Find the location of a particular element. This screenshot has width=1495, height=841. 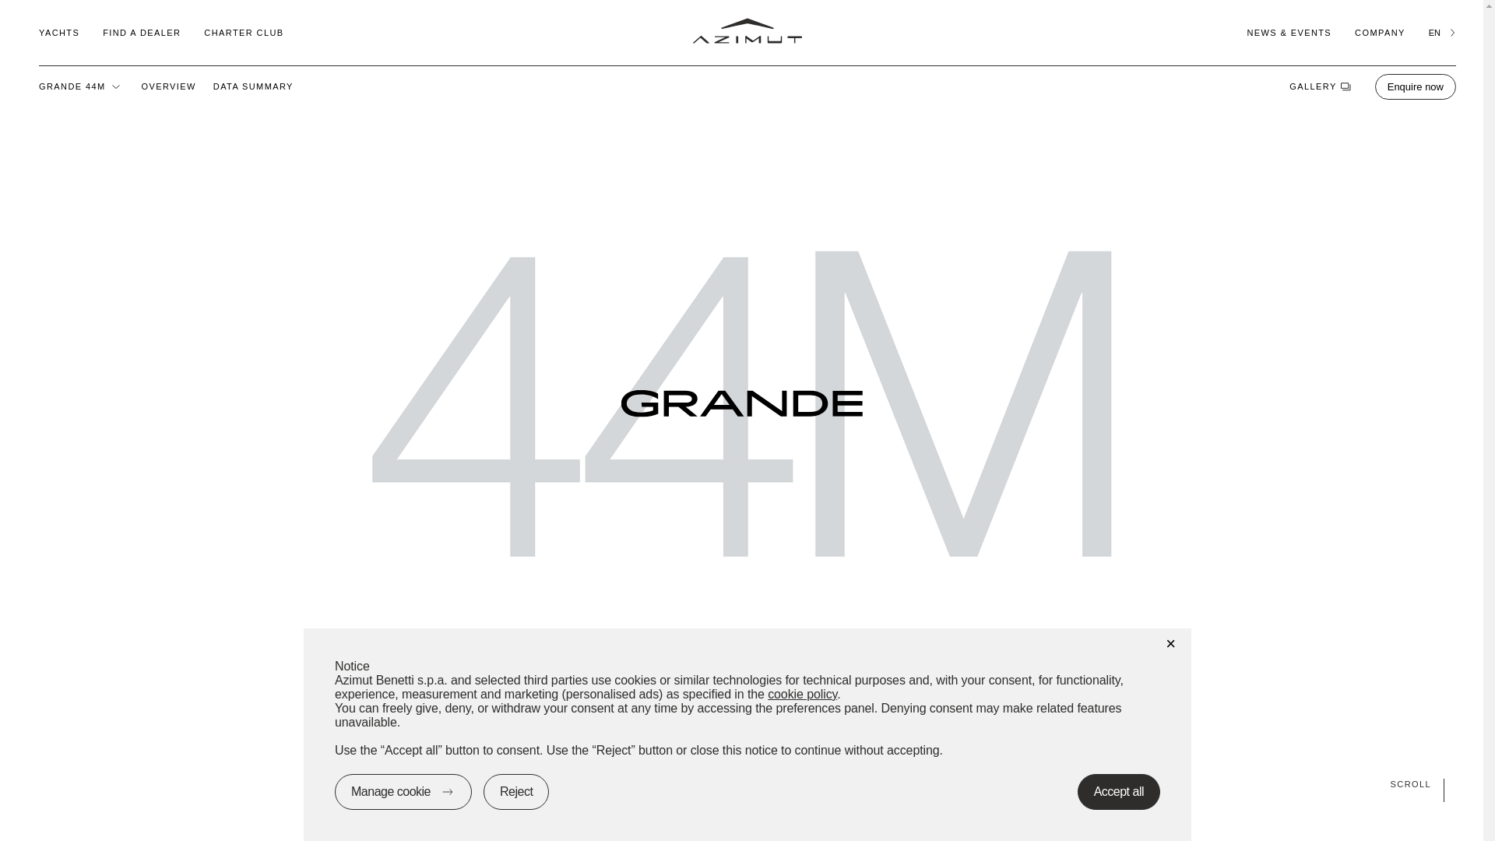

EN is located at coordinates (1442, 32).